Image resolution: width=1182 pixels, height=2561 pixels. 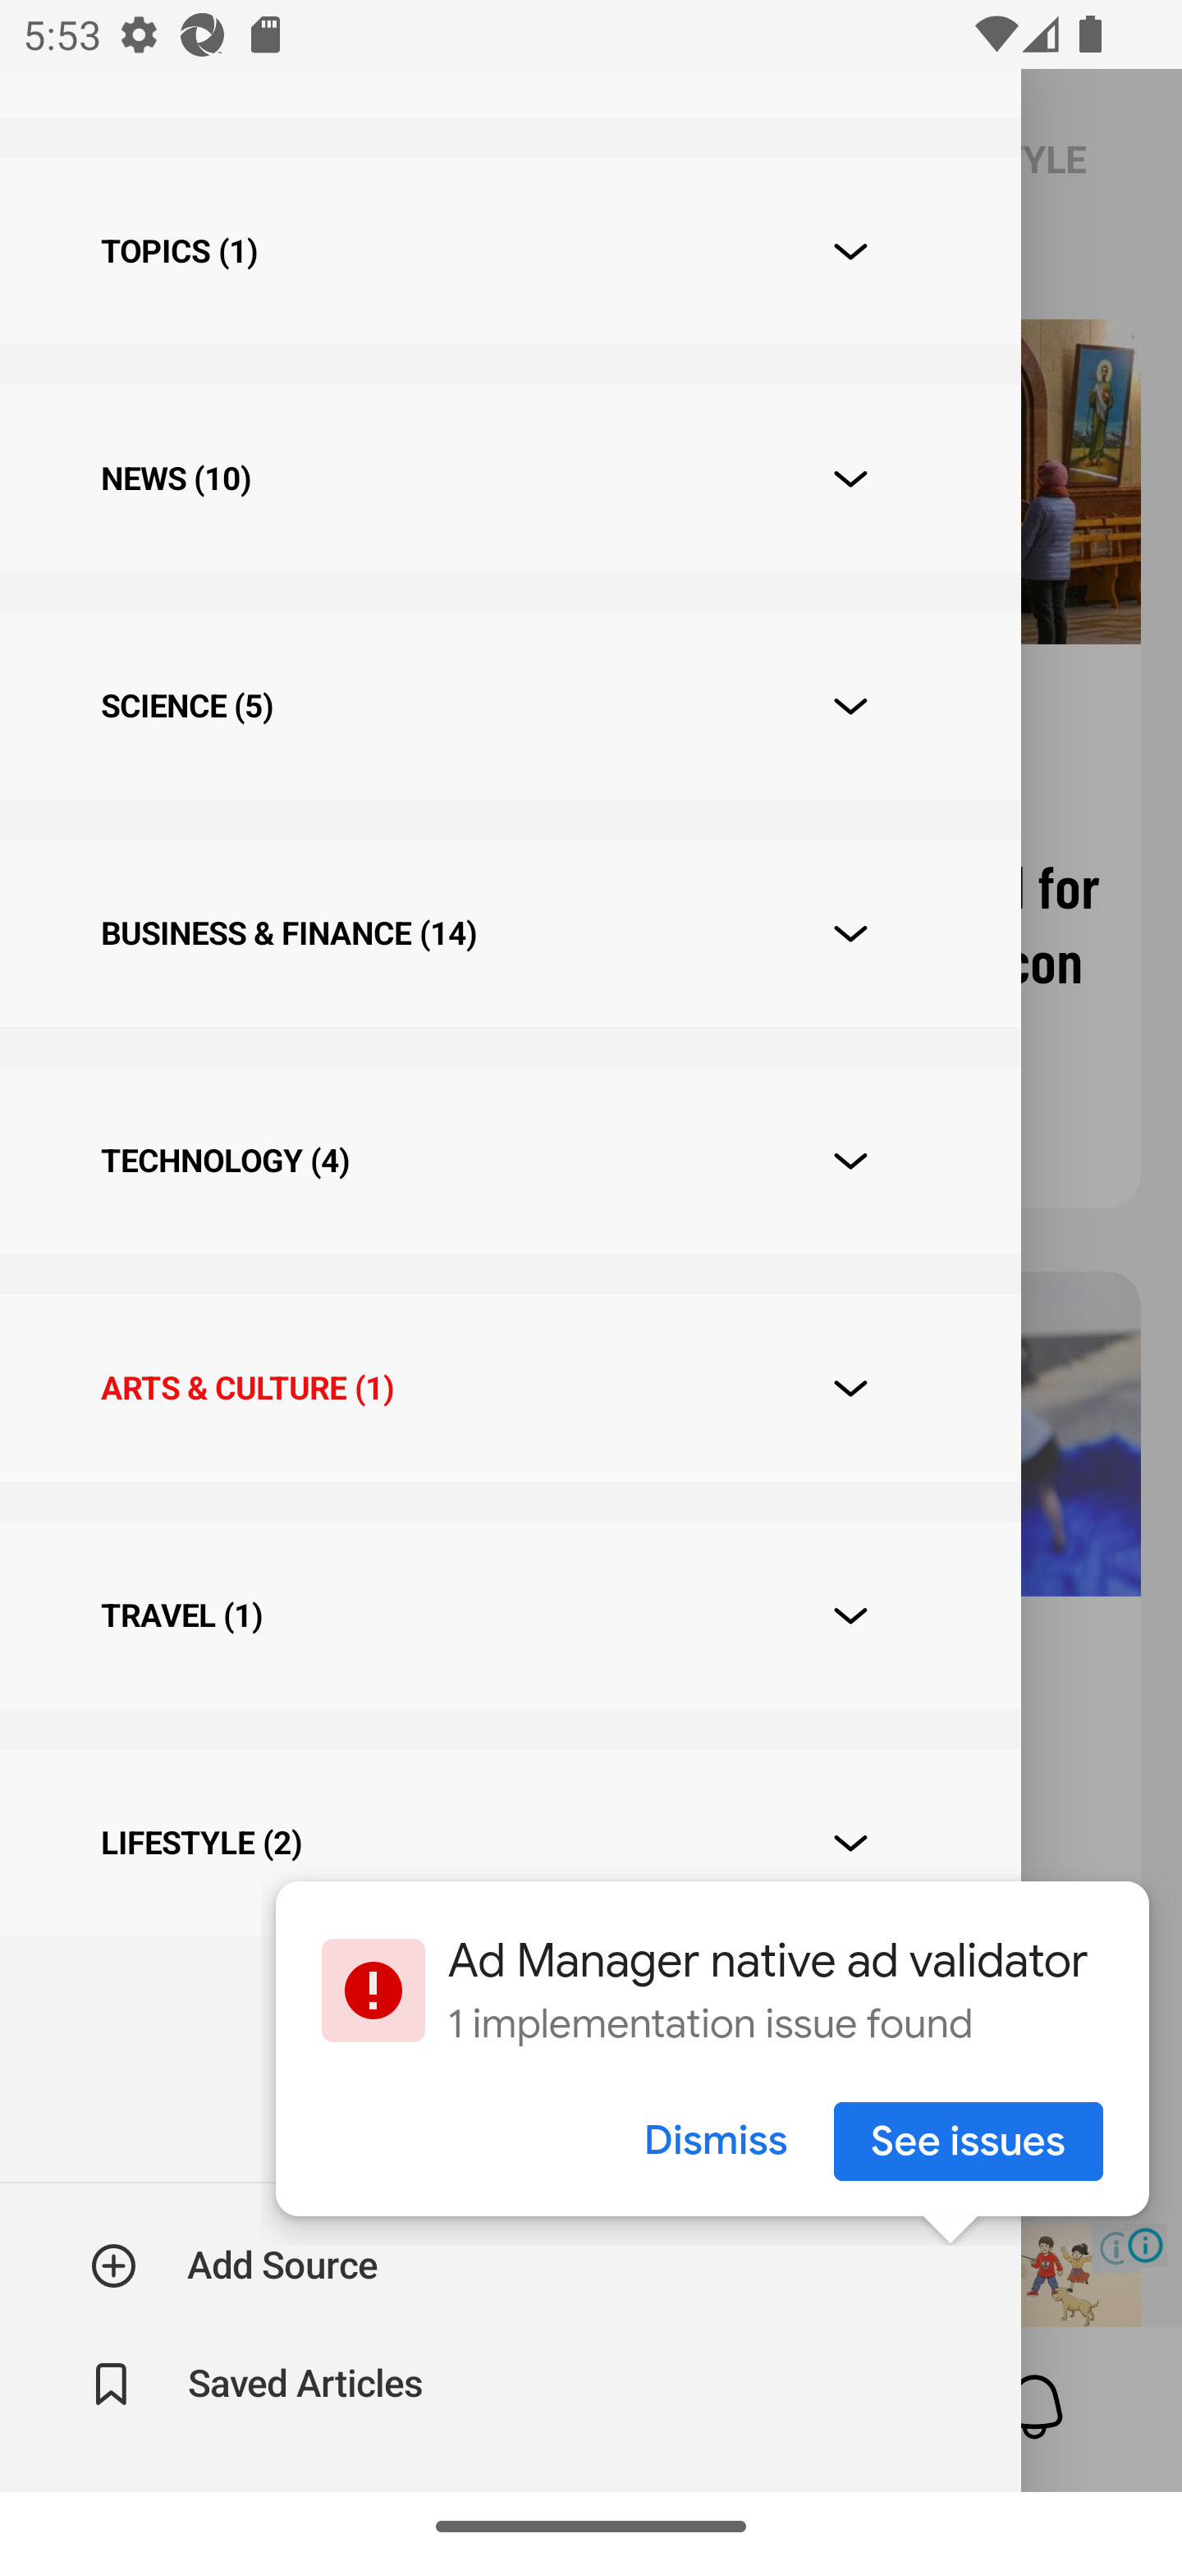 What do you see at coordinates (850, 1844) in the screenshot?
I see `Expand Button` at bounding box center [850, 1844].